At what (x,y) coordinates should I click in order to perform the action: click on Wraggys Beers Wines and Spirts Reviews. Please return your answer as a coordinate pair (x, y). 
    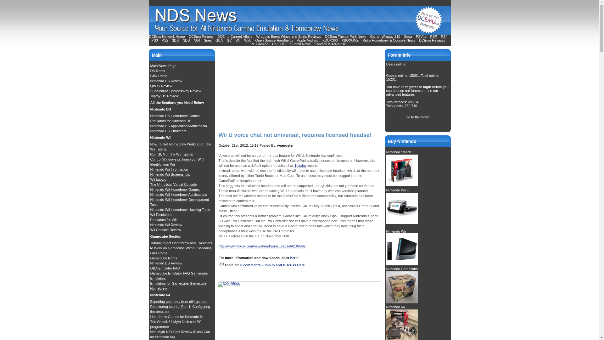
    Looking at the image, I should click on (289, 37).